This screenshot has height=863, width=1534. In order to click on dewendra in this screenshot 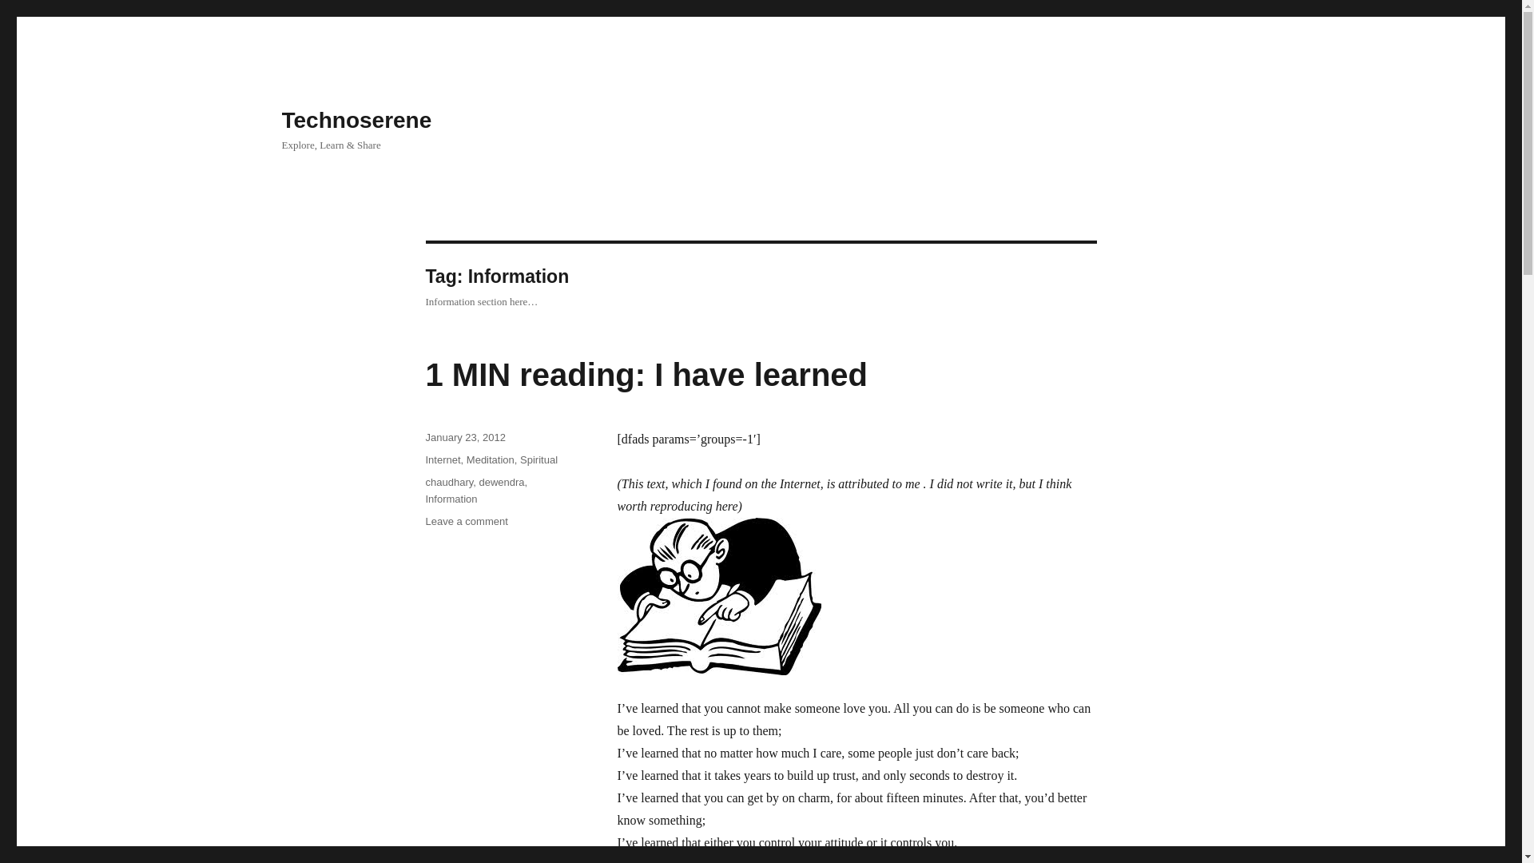, I will do `click(448, 483)`.